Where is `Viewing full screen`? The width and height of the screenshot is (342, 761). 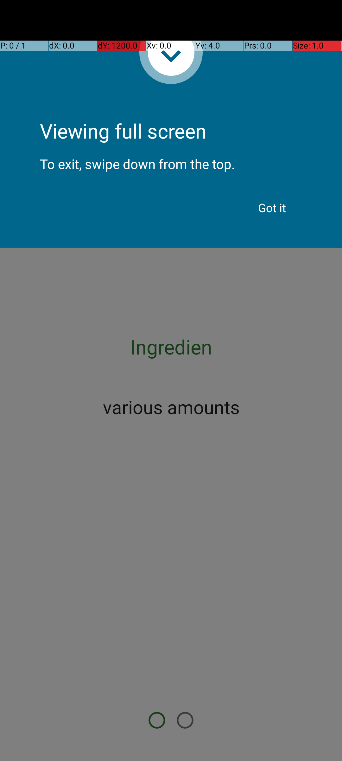 Viewing full screen is located at coordinates (171, 114).